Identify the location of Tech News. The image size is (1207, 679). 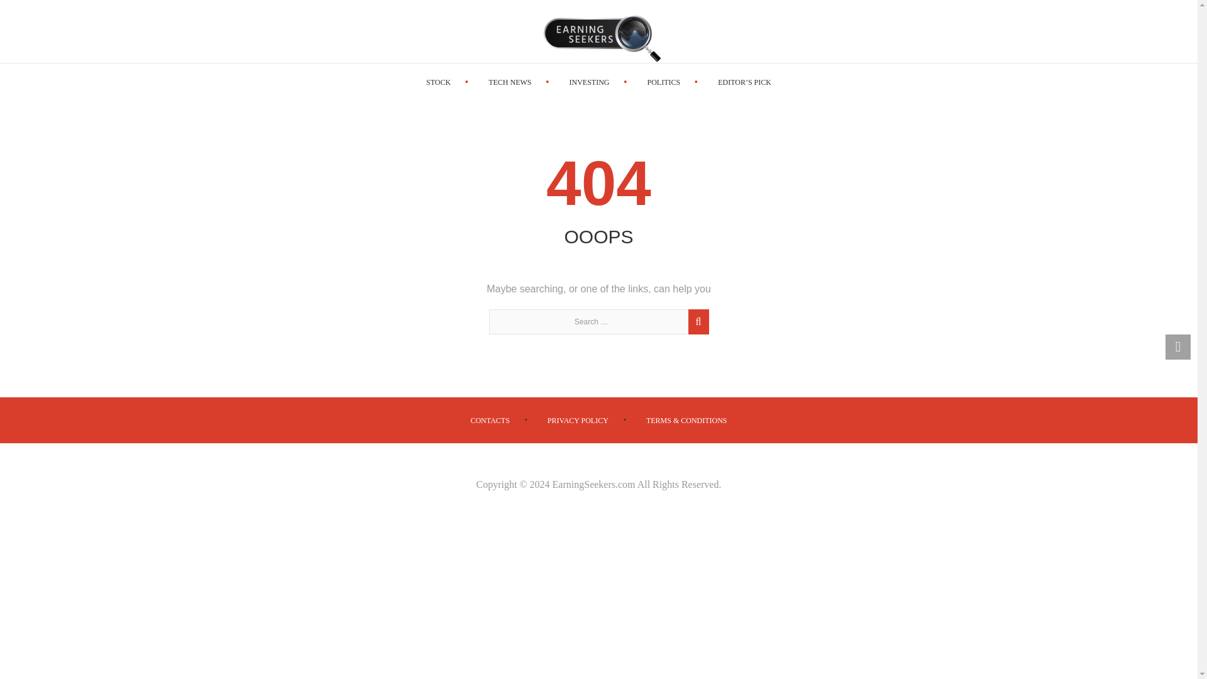
(509, 82).